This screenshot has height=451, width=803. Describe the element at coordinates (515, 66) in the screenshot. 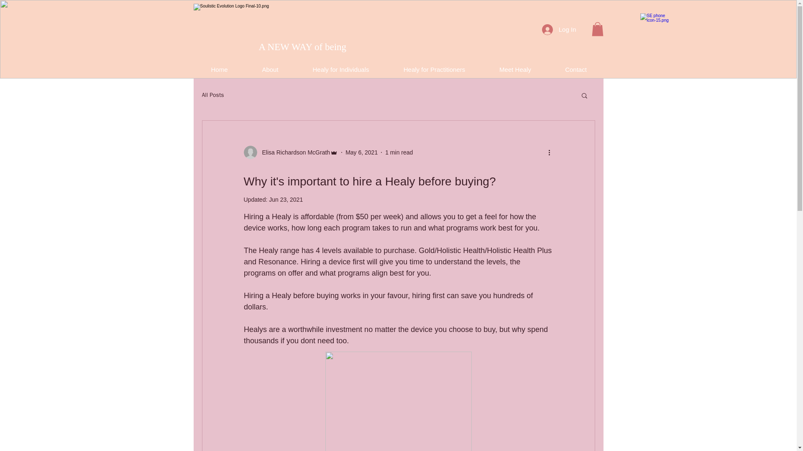

I see `Meet Healy` at that location.